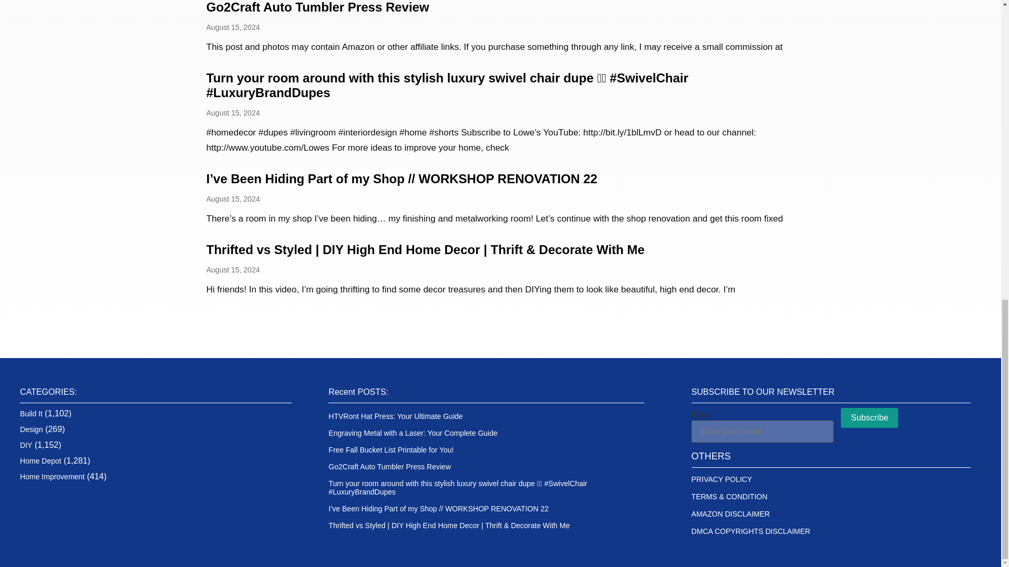 The height and width of the screenshot is (567, 1009). What do you see at coordinates (26, 445) in the screenshot?
I see `DIY` at bounding box center [26, 445].